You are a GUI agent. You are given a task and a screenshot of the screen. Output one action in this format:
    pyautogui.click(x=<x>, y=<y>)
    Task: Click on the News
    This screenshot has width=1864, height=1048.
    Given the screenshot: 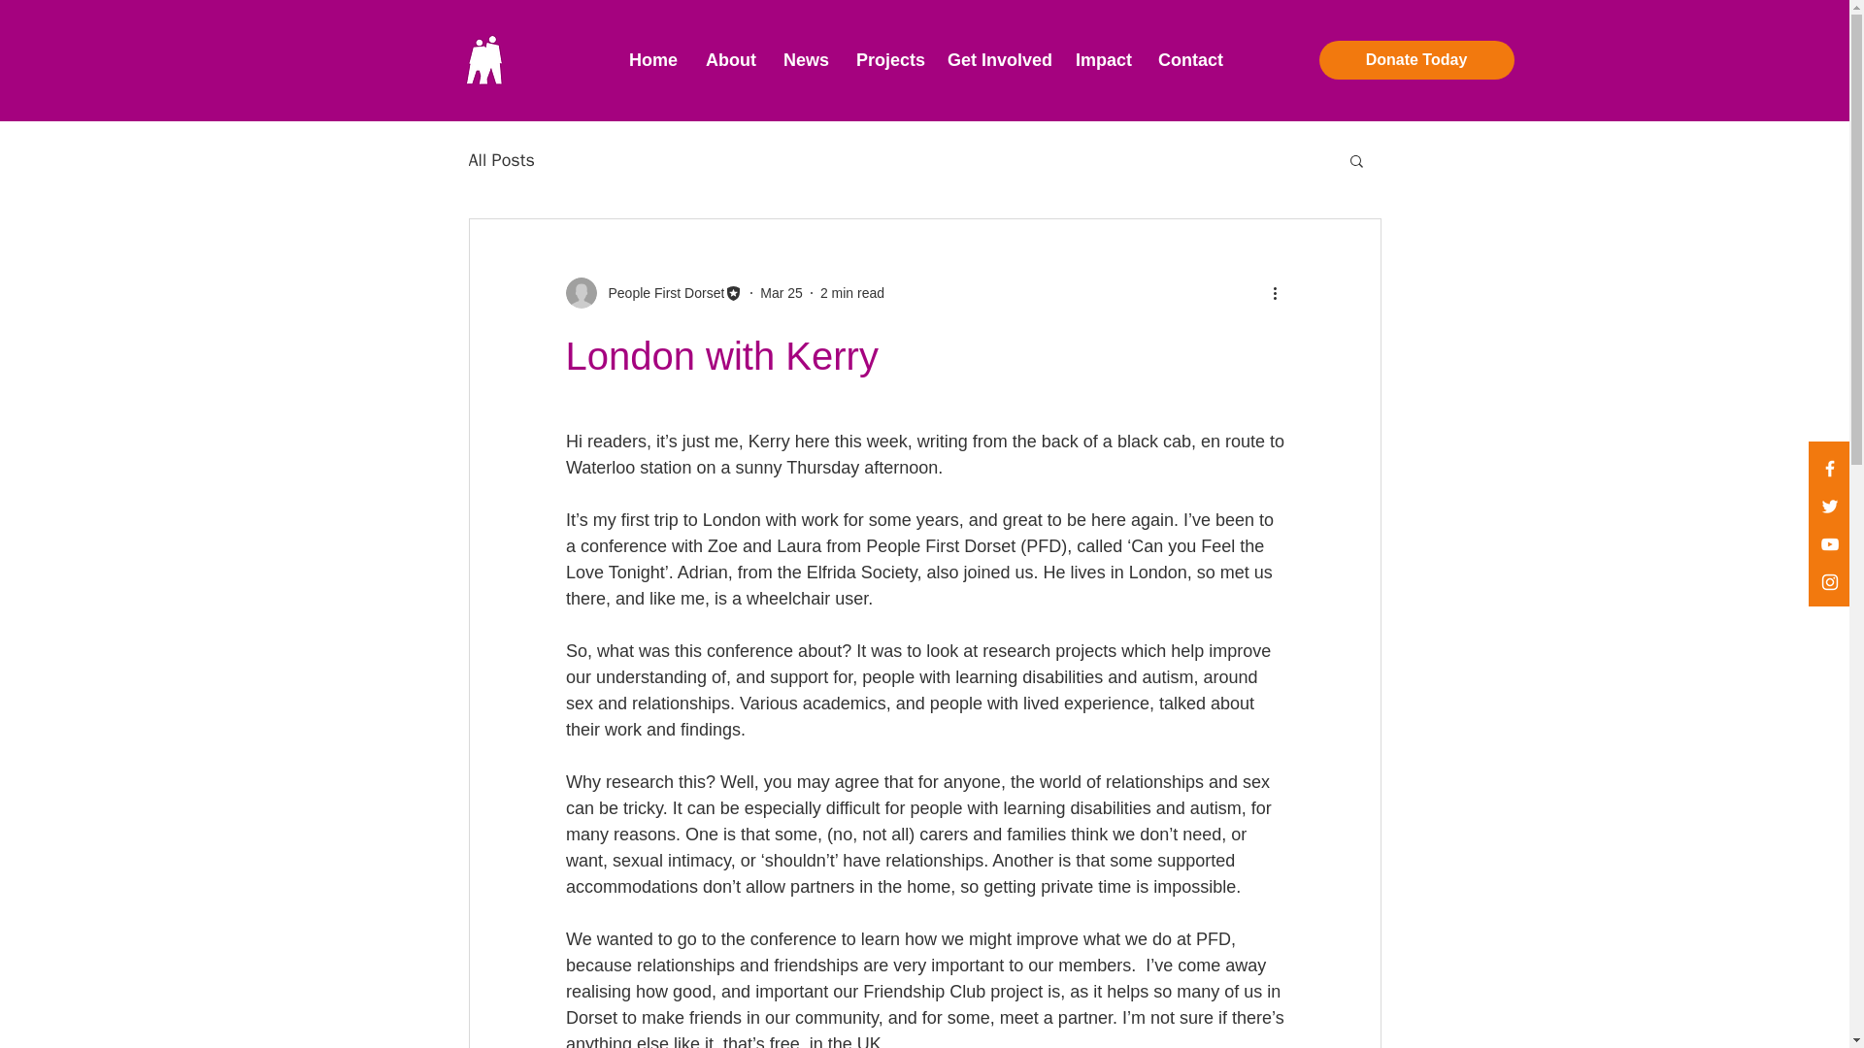 What is the action you would take?
    pyautogui.click(x=805, y=60)
    